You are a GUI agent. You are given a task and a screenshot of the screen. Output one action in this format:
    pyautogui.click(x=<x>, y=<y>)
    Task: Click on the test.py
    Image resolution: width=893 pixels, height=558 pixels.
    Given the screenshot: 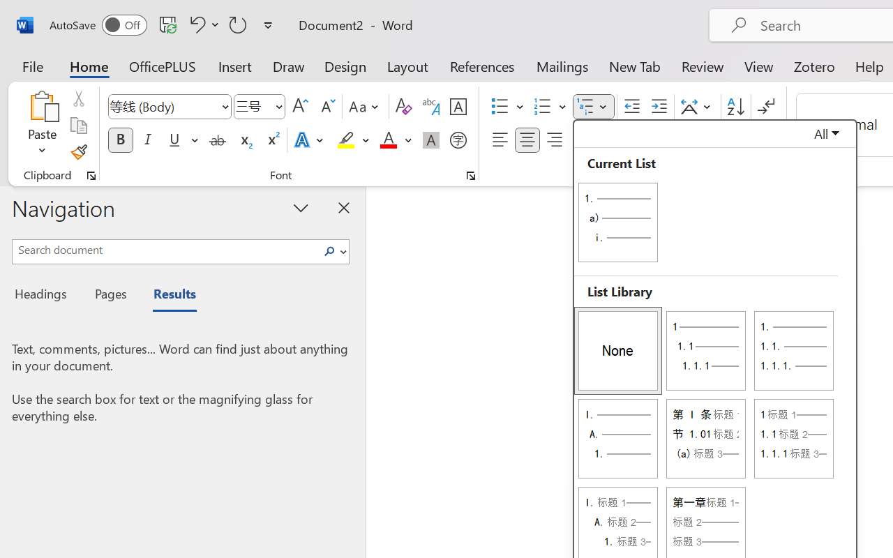 What is the action you would take?
    pyautogui.click(x=254, y=40)
    